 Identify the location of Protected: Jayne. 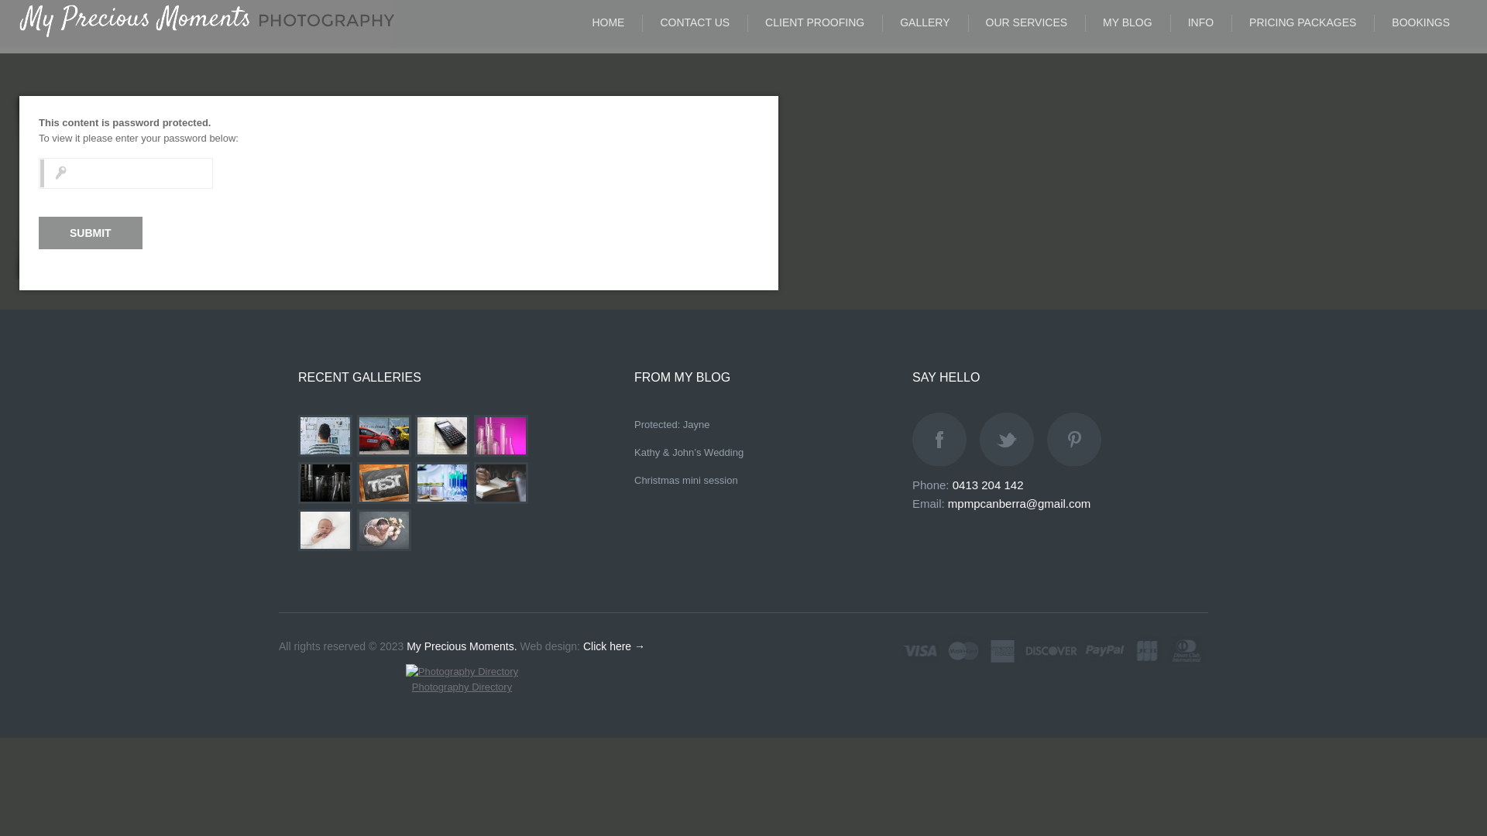
(672, 424).